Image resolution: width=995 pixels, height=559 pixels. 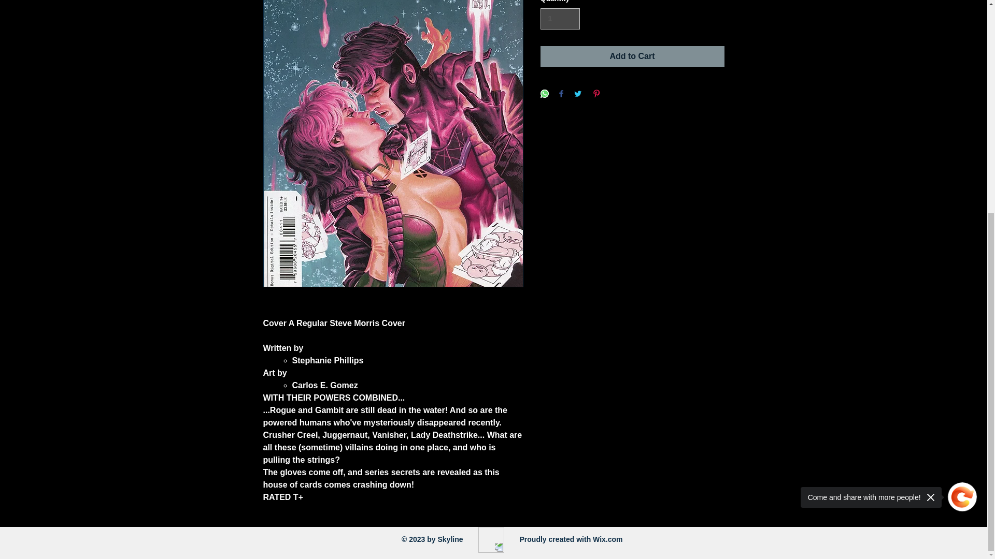 I want to click on 1, so click(x=560, y=19).